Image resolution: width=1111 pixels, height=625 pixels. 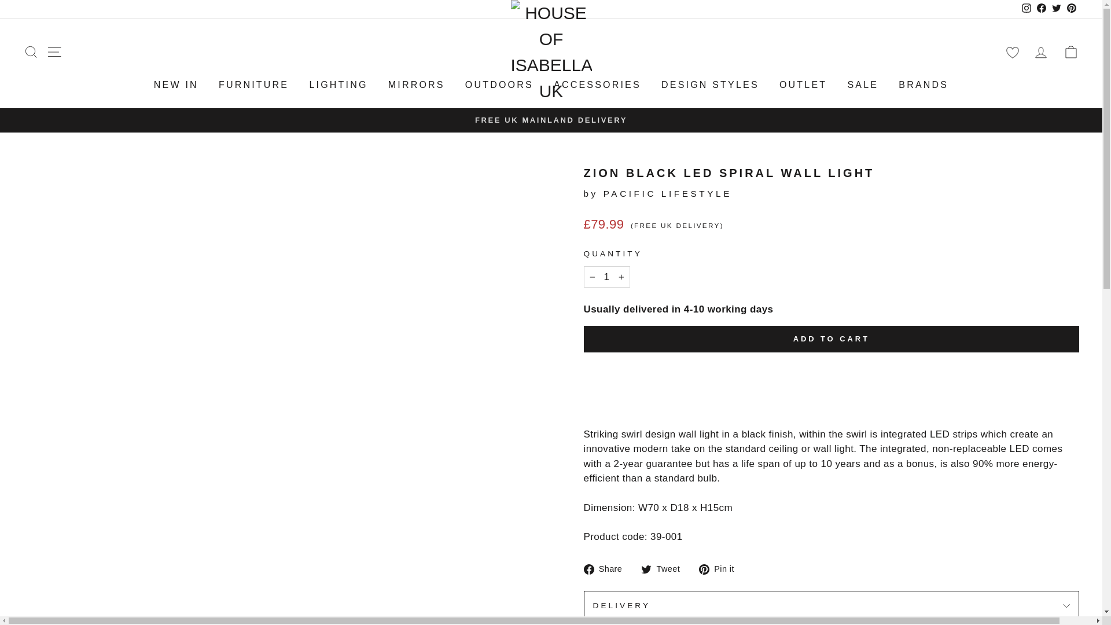 I want to click on 1, so click(x=606, y=277).